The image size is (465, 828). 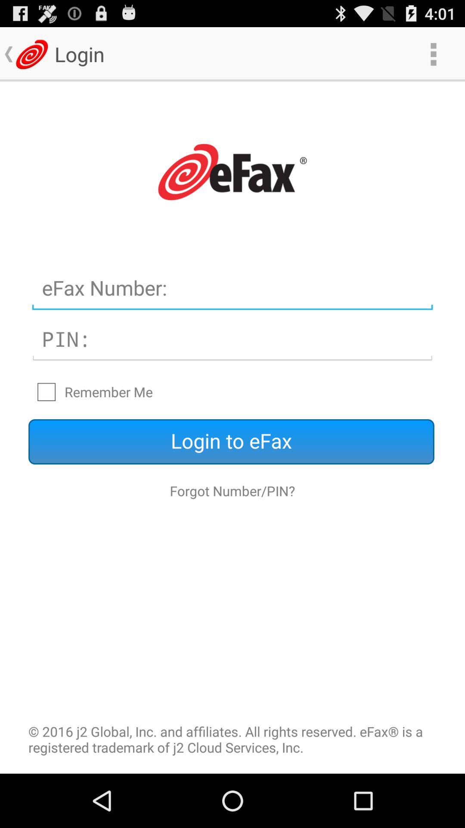 I want to click on open icon to the right of login icon, so click(x=433, y=54).